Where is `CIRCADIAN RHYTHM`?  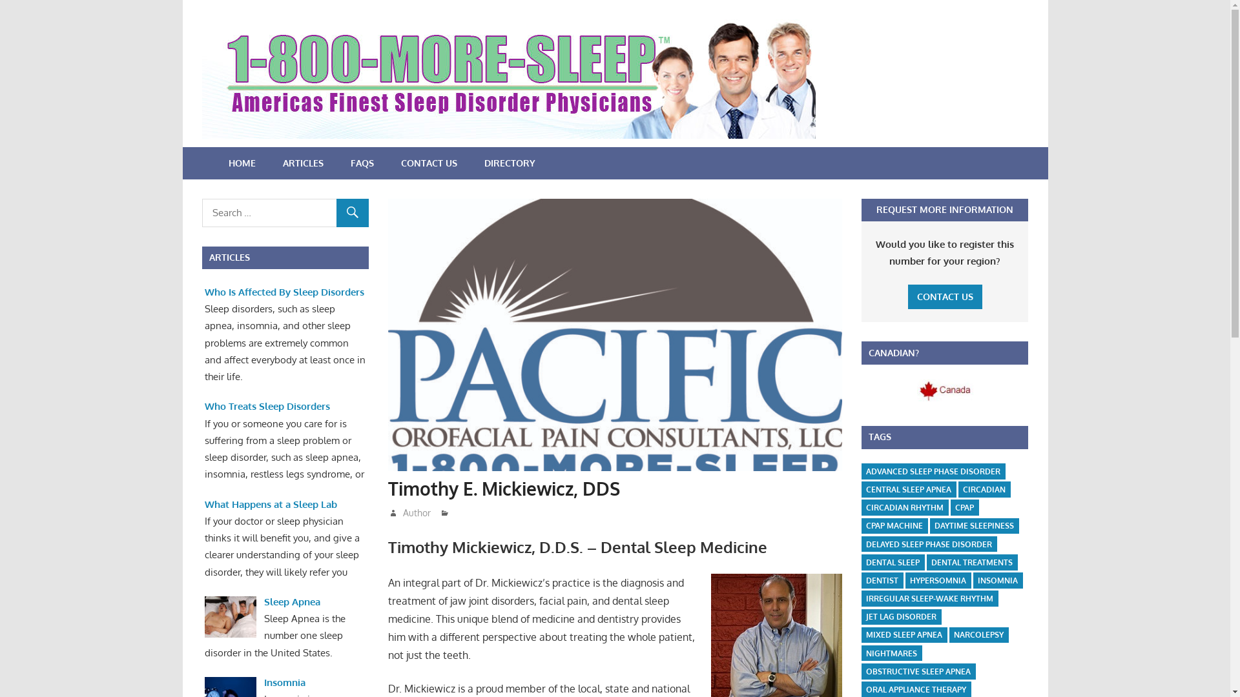 CIRCADIAN RHYTHM is located at coordinates (905, 507).